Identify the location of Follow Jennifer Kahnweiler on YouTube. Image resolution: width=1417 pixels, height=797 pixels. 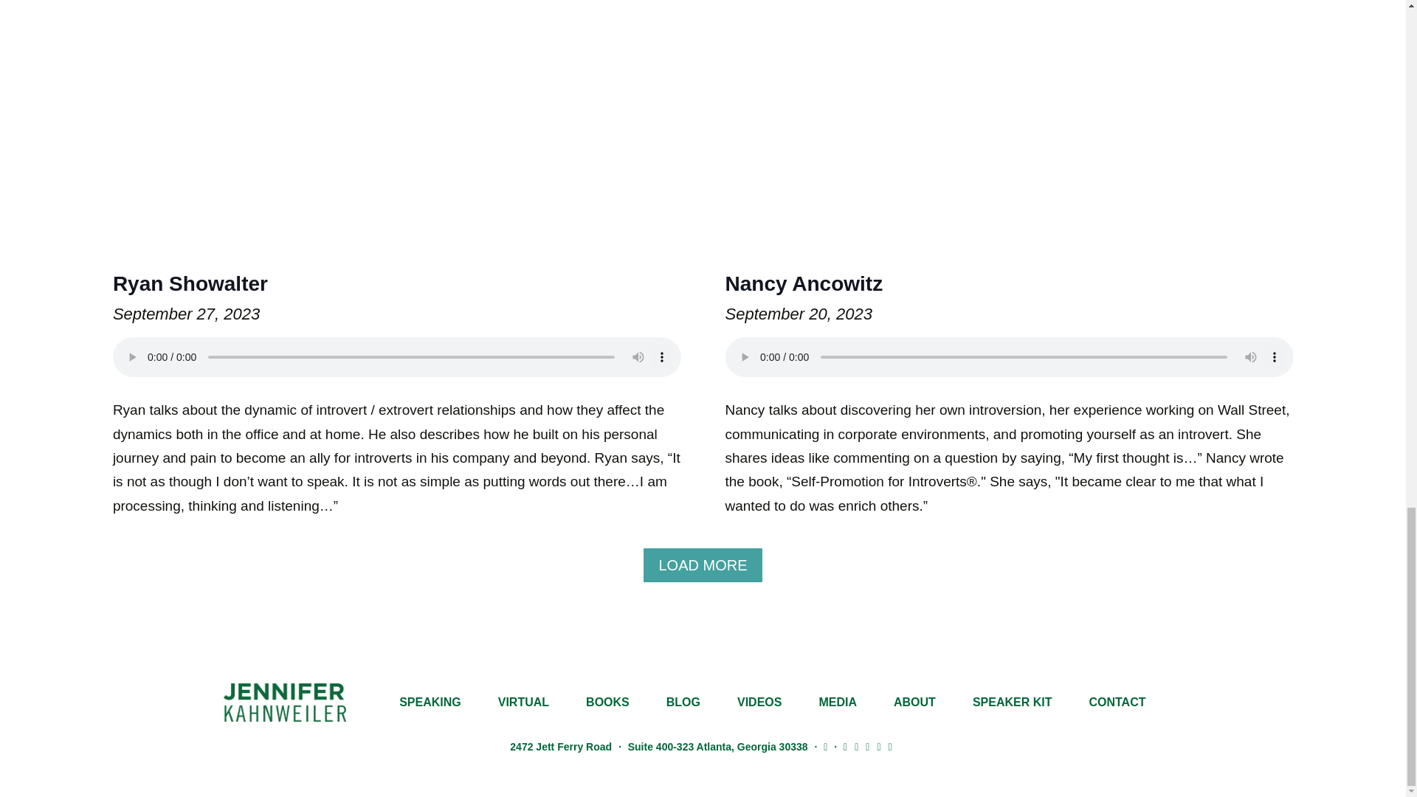
(890, 747).